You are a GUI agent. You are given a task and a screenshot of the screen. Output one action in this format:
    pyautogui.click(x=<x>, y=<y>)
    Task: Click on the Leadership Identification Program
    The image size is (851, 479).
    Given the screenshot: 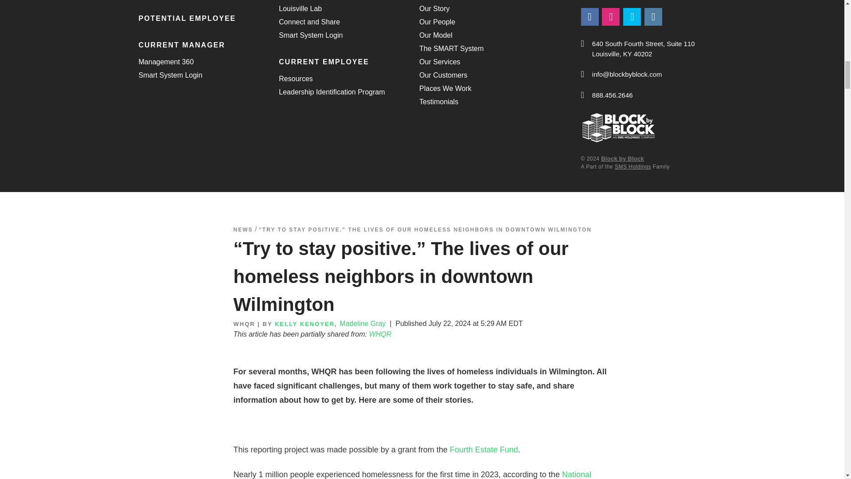 What is the action you would take?
    pyautogui.click(x=332, y=92)
    